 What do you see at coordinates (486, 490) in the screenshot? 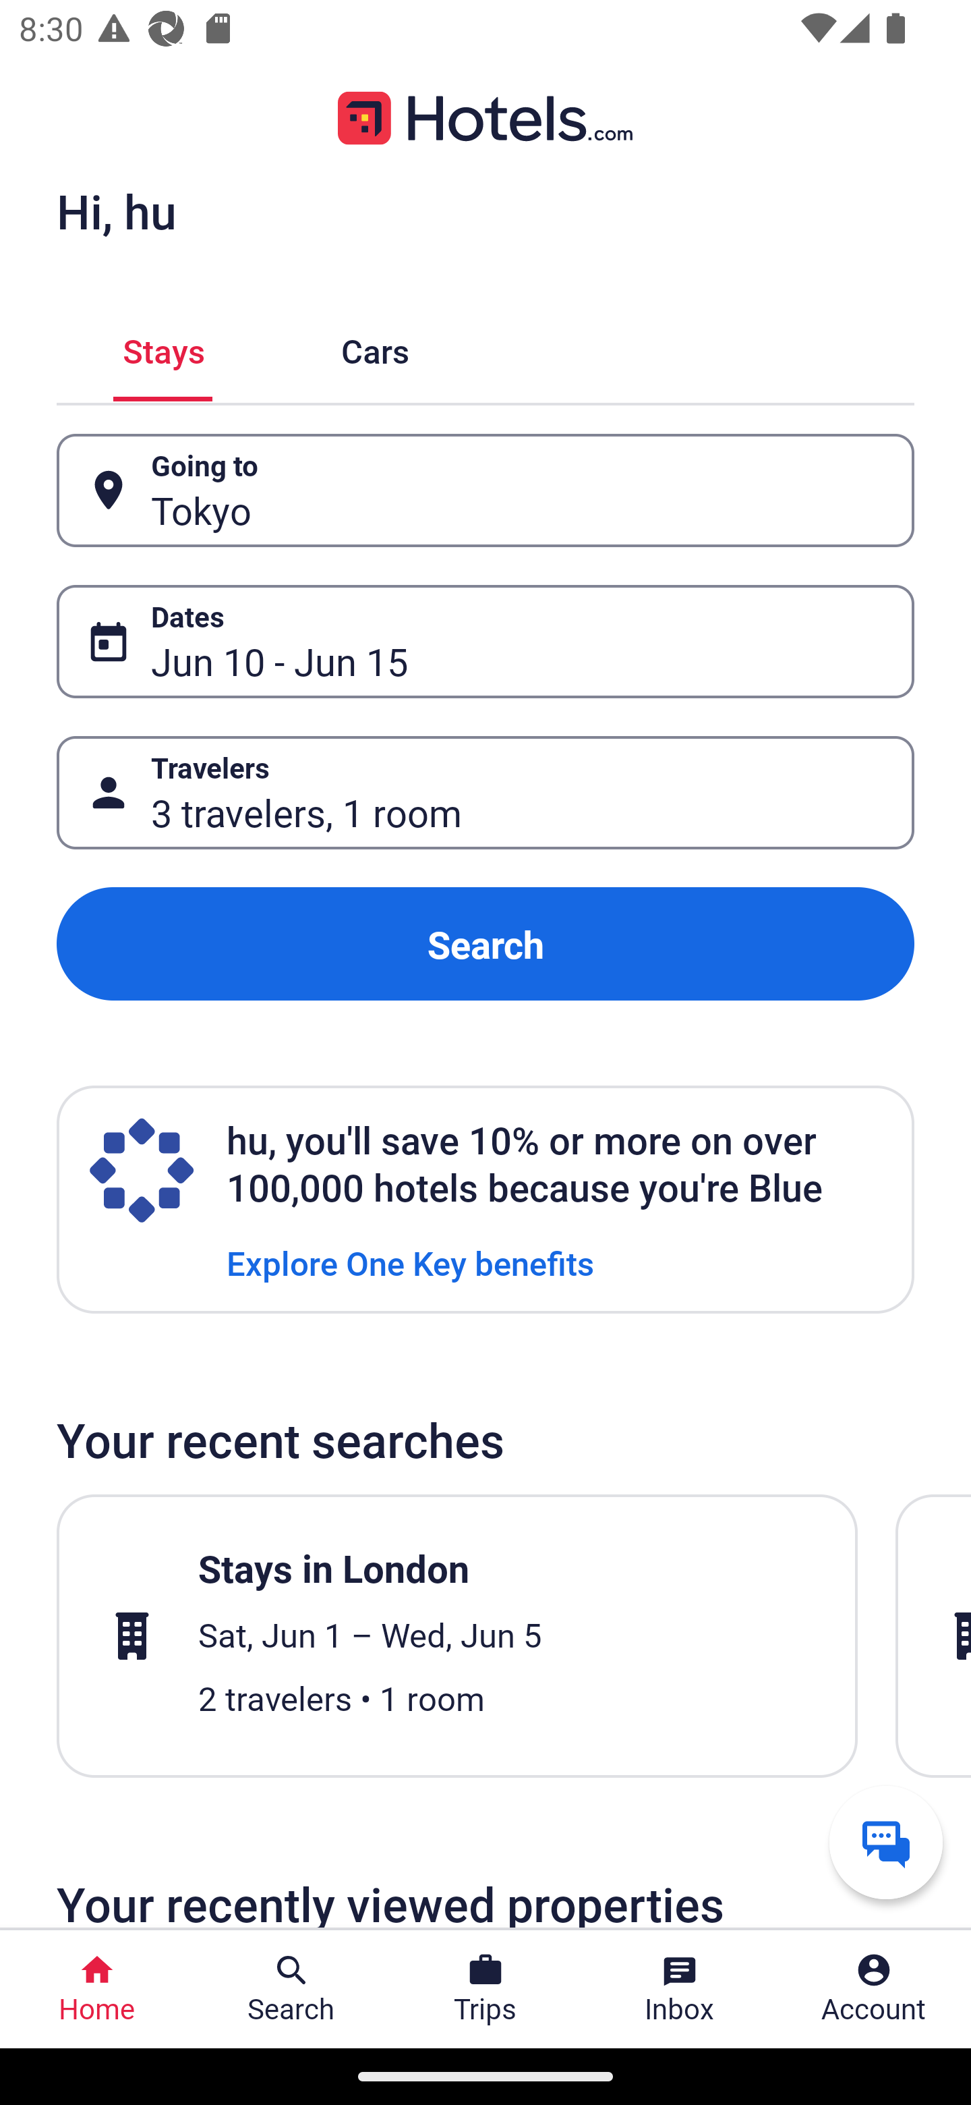
I see `Going to Button Tokyo` at bounding box center [486, 490].